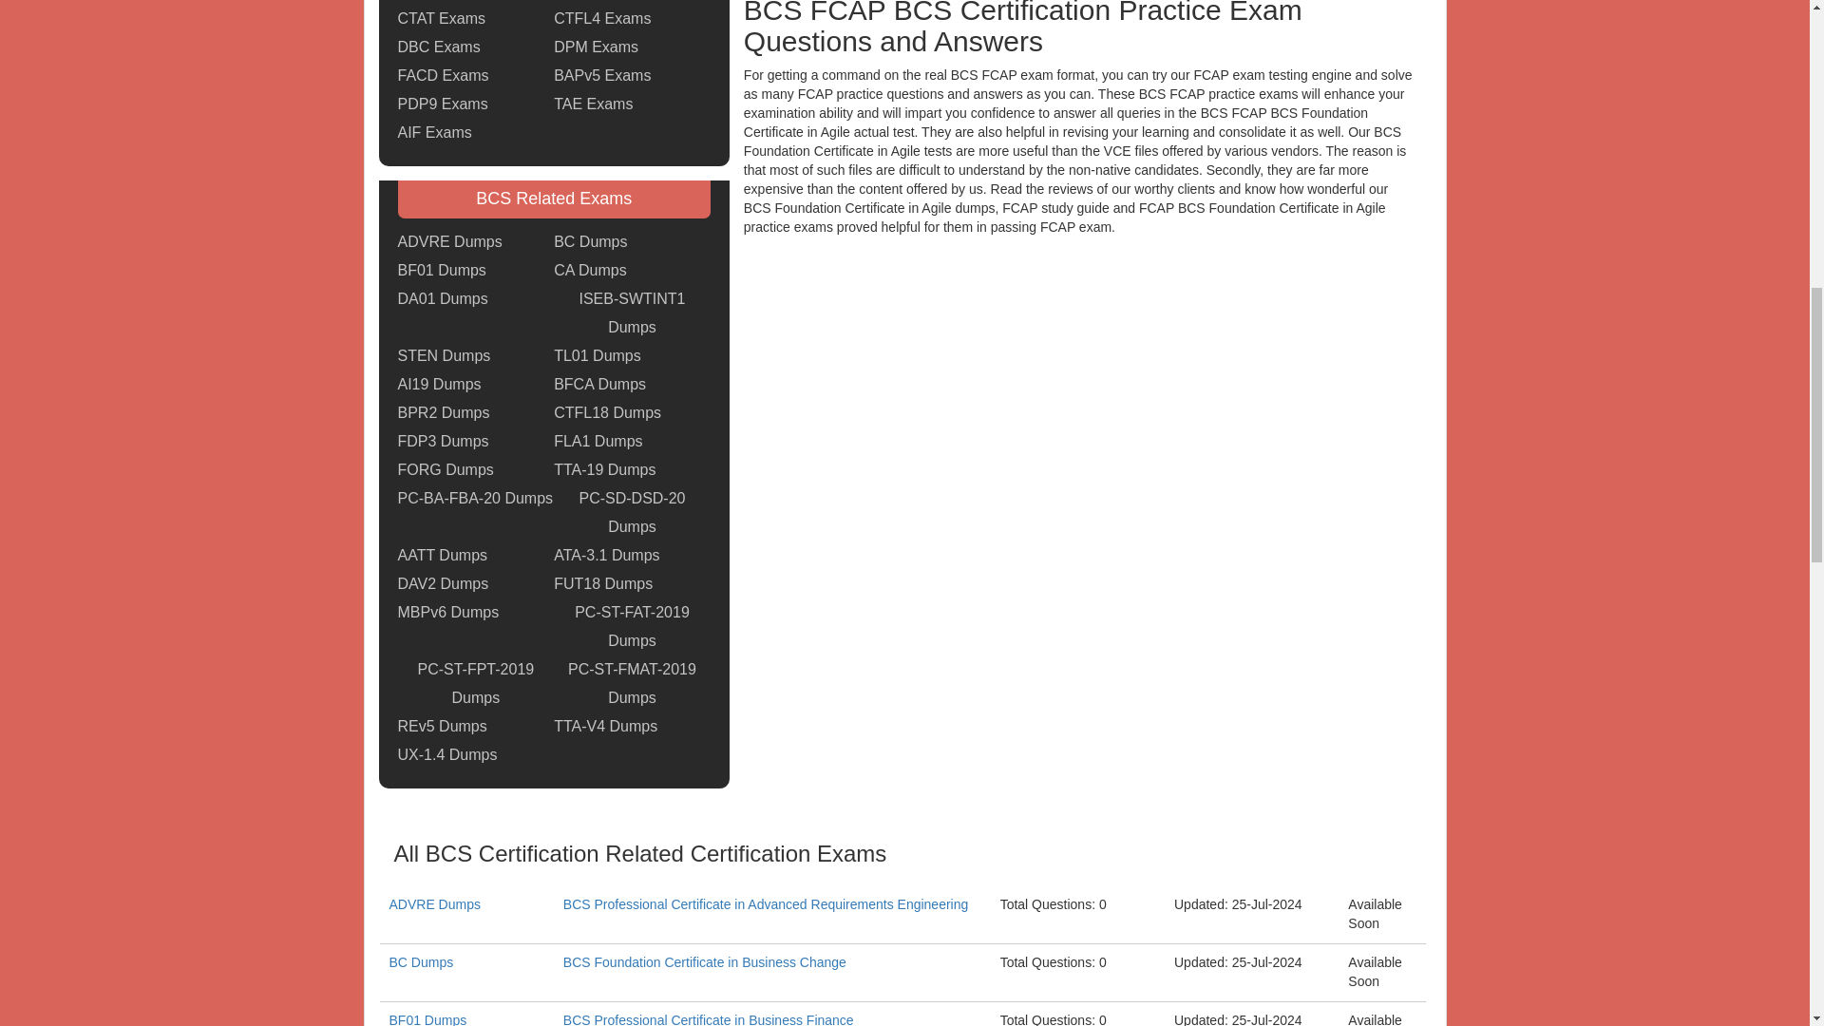 The image size is (1824, 1026). Describe the element at coordinates (441, 19) in the screenshot. I see `CTAT` at that location.